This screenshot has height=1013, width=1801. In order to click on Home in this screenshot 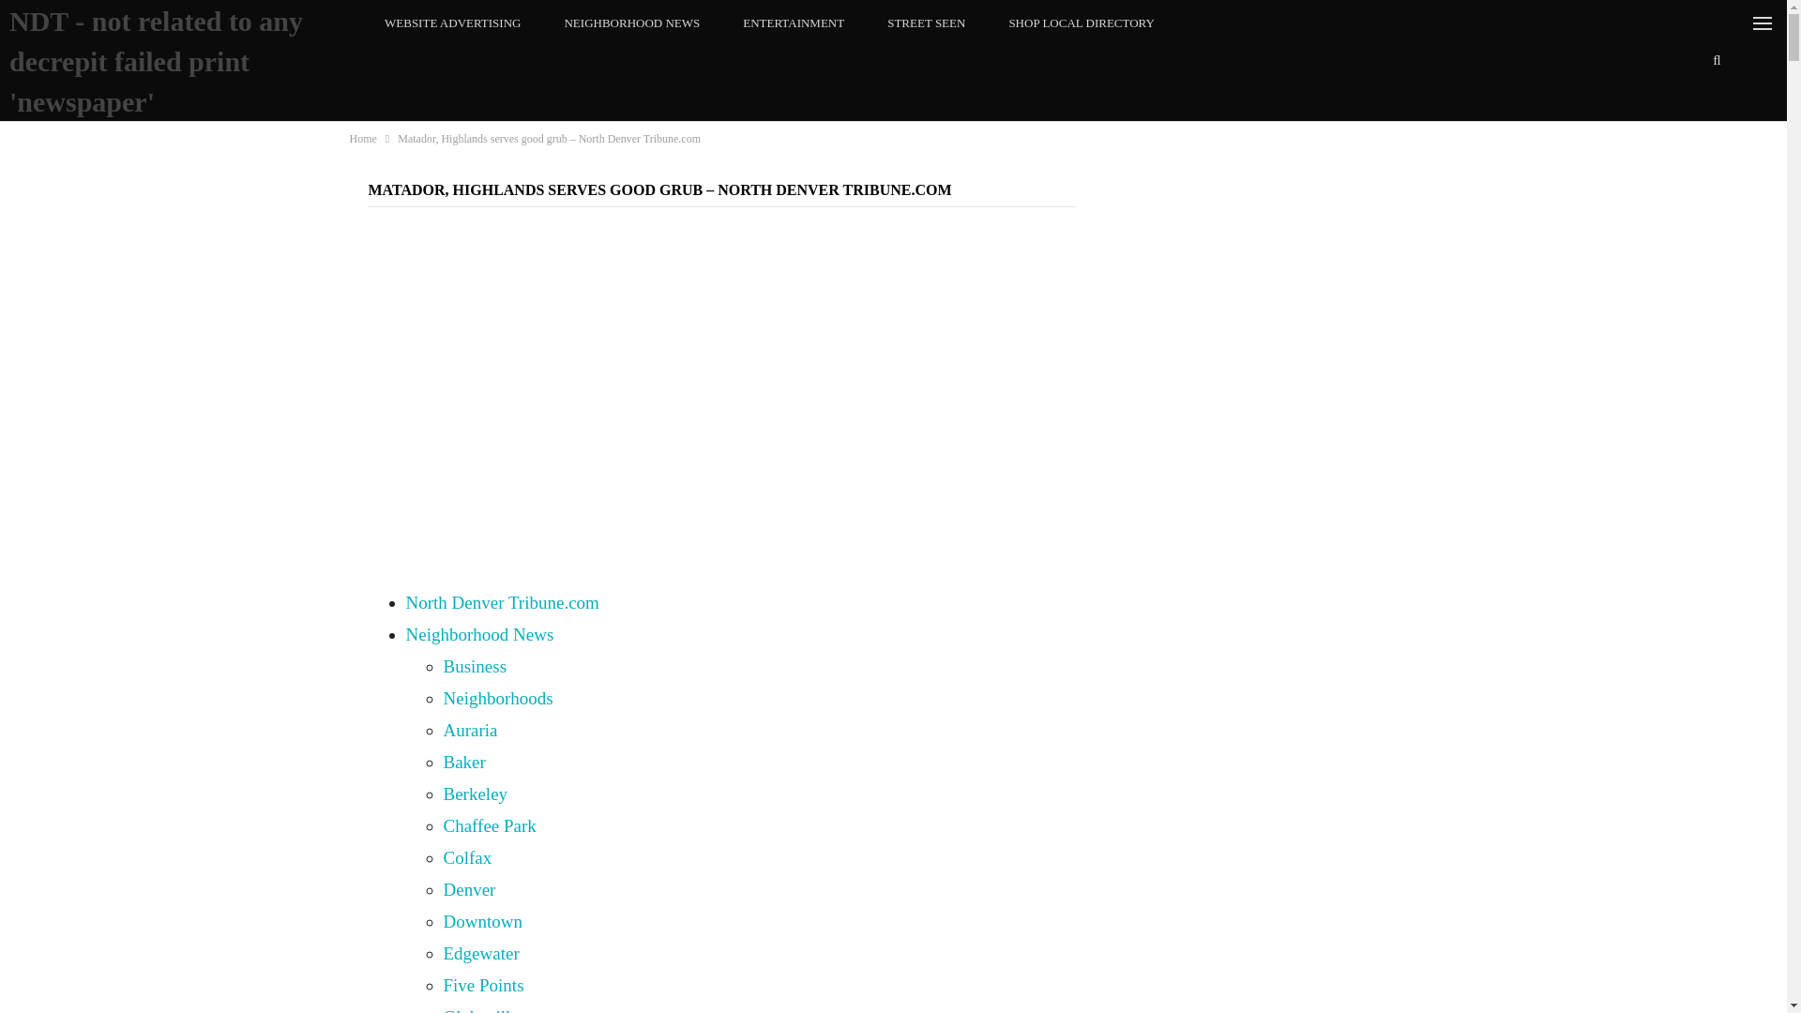, I will do `click(362, 139)`.